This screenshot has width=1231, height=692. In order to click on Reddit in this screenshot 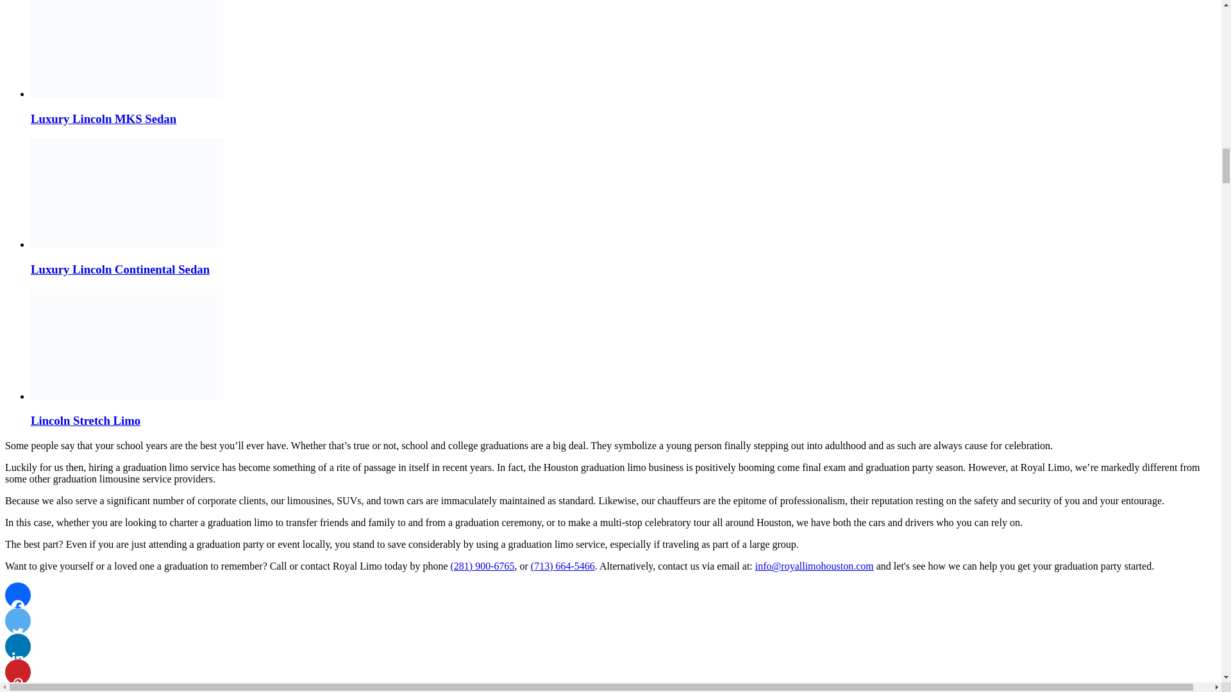, I will do `click(18, 688)`.